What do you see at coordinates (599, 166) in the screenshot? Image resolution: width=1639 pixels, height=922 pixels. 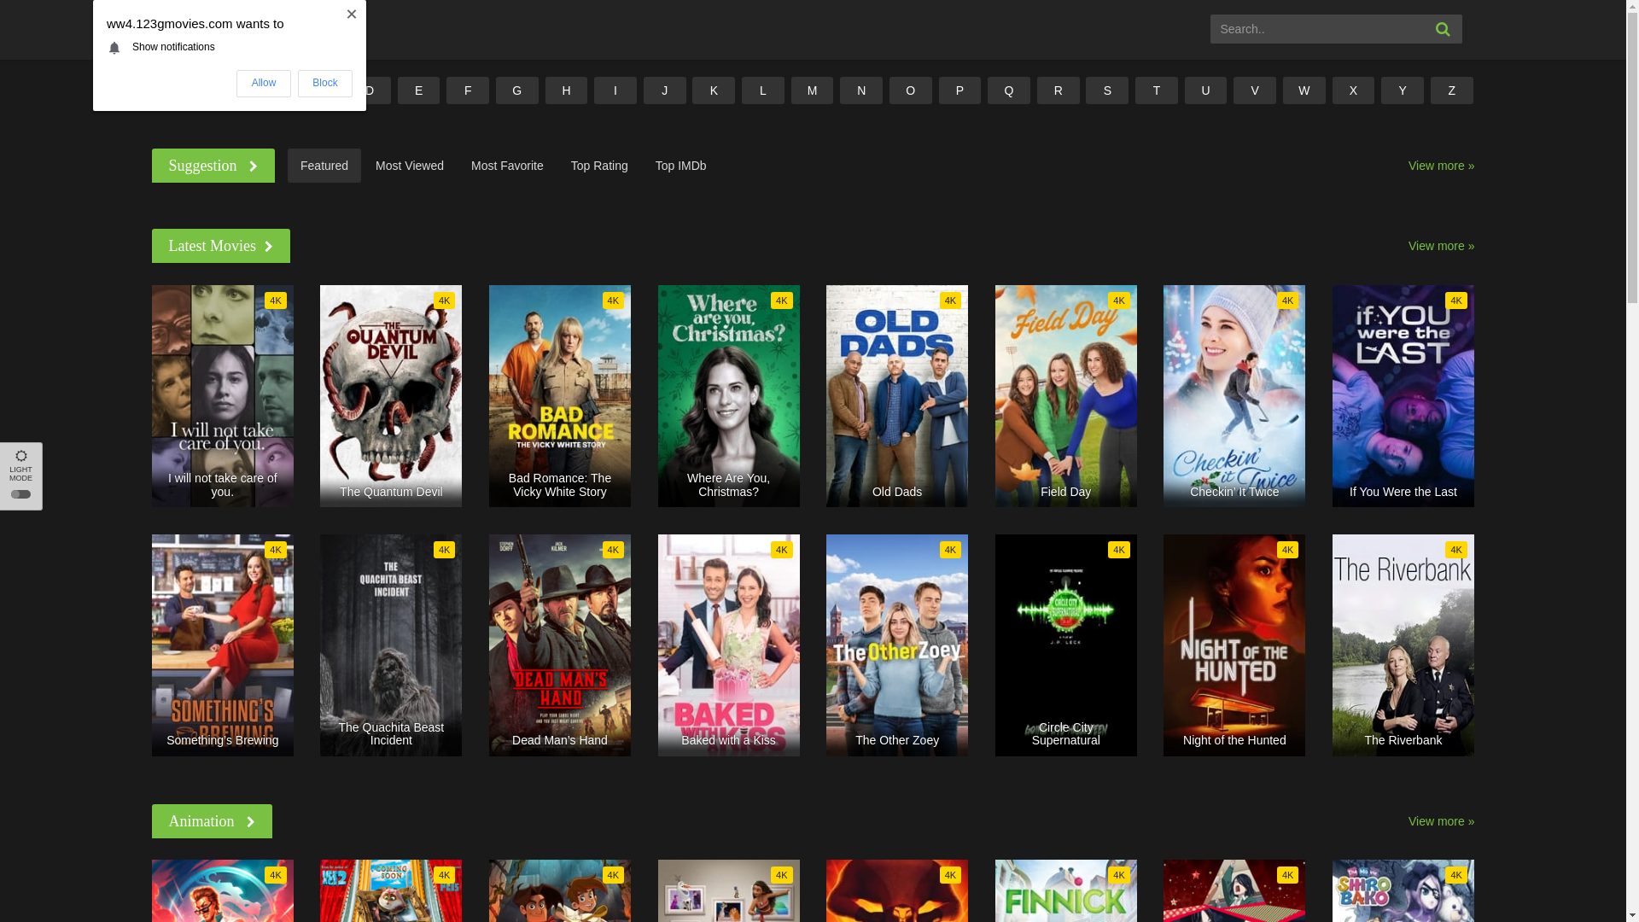 I see `Top Rating` at bounding box center [599, 166].